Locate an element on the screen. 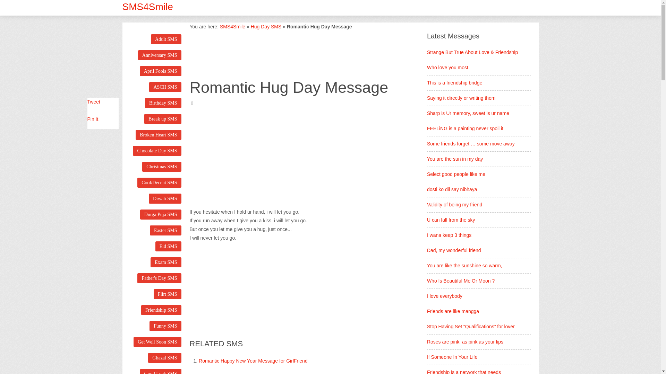  Get Well Soon SMS is located at coordinates (157, 342).